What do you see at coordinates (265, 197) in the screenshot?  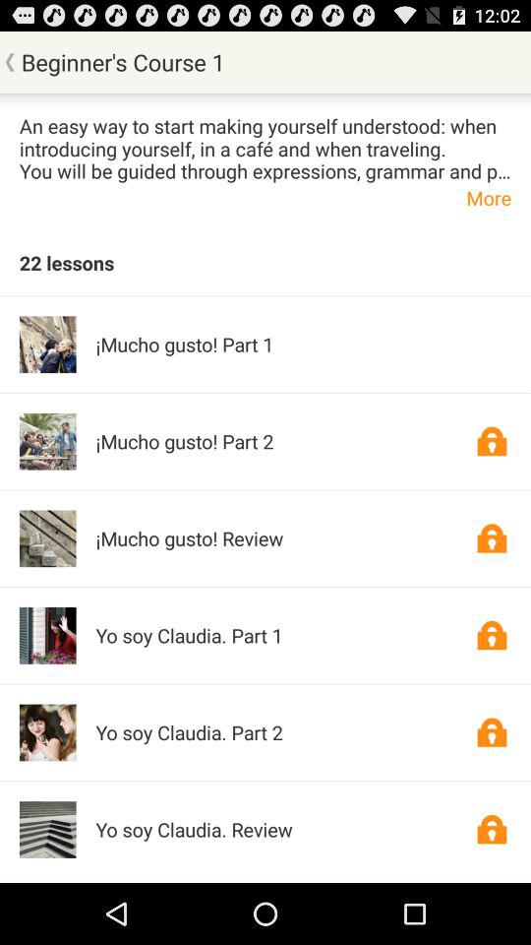 I see `open the more icon` at bounding box center [265, 197].